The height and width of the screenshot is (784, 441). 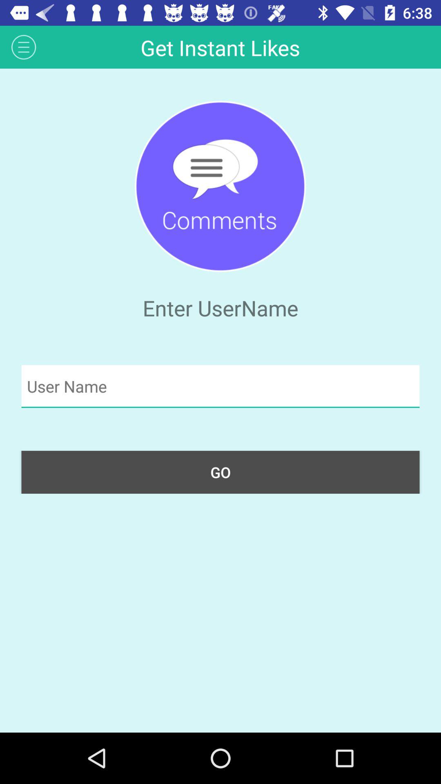 I want to click on turn off icon at the top left corner, so click(x=24, y=47).